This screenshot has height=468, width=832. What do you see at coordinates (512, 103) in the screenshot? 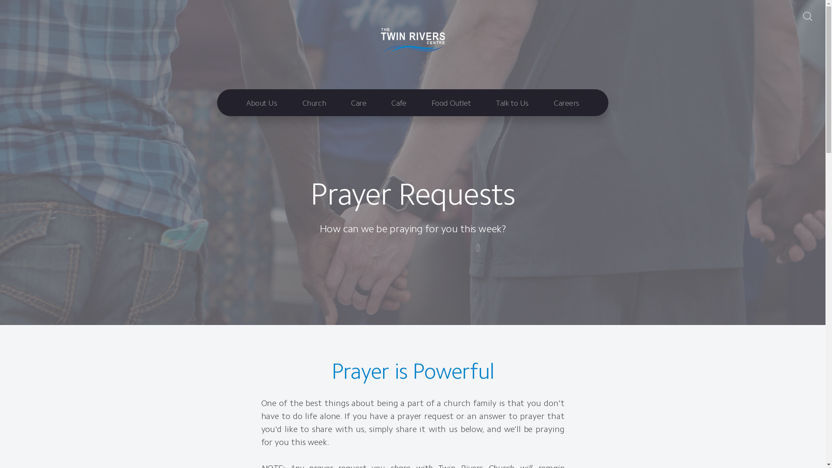
I see `Talk to Us` at bounding box center [512, 103].